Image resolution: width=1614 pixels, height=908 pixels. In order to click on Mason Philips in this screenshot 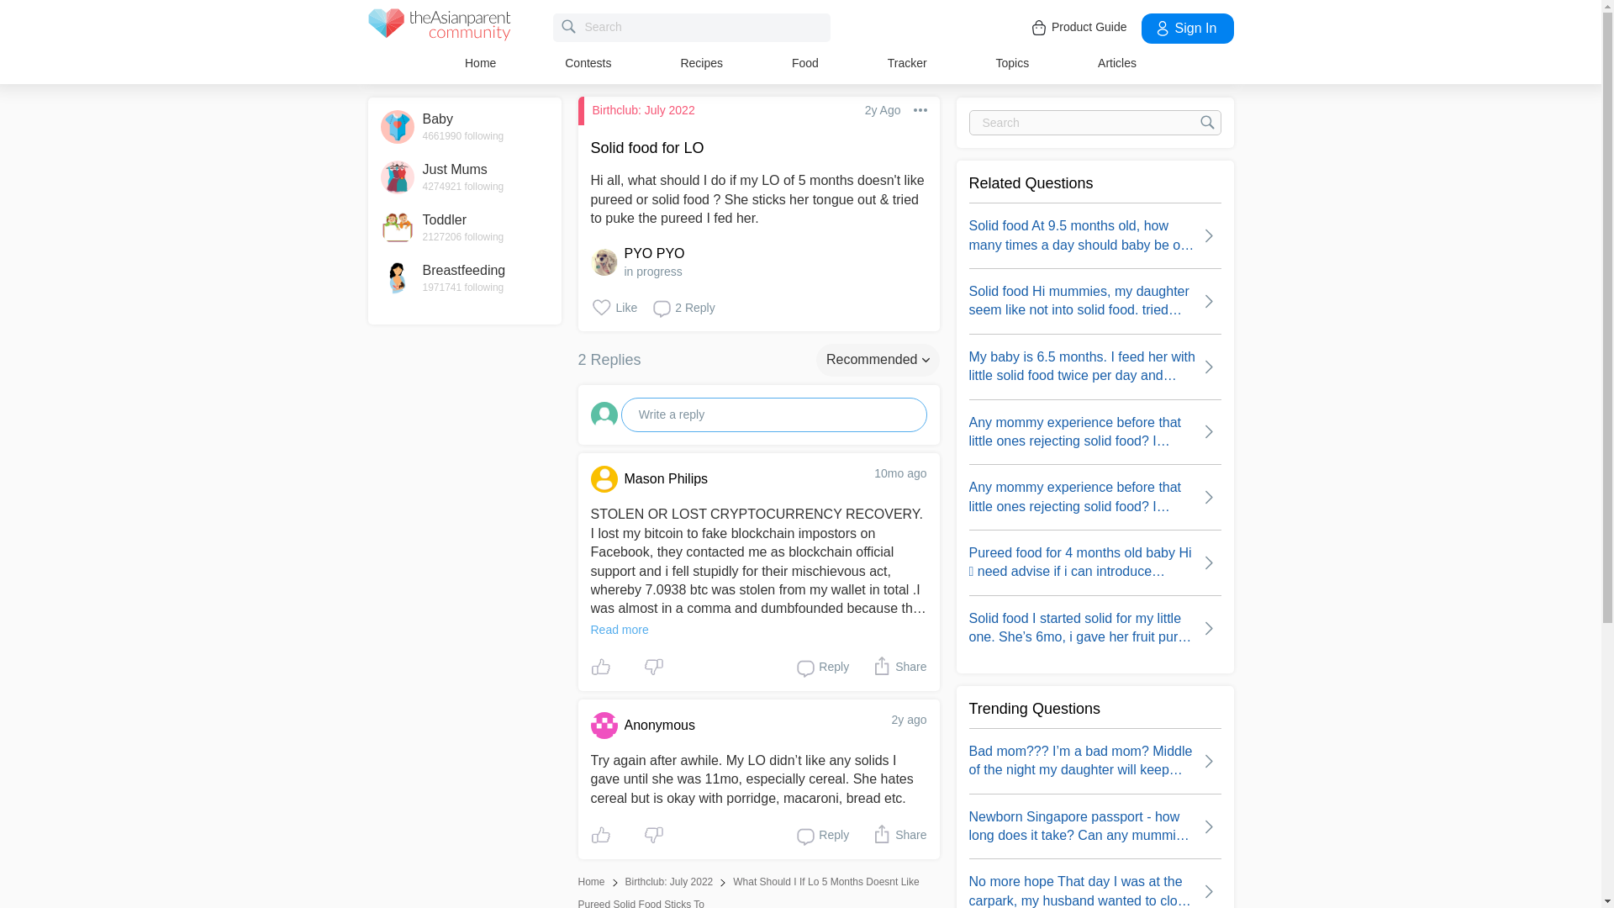, I will do `click(732, 479)`.